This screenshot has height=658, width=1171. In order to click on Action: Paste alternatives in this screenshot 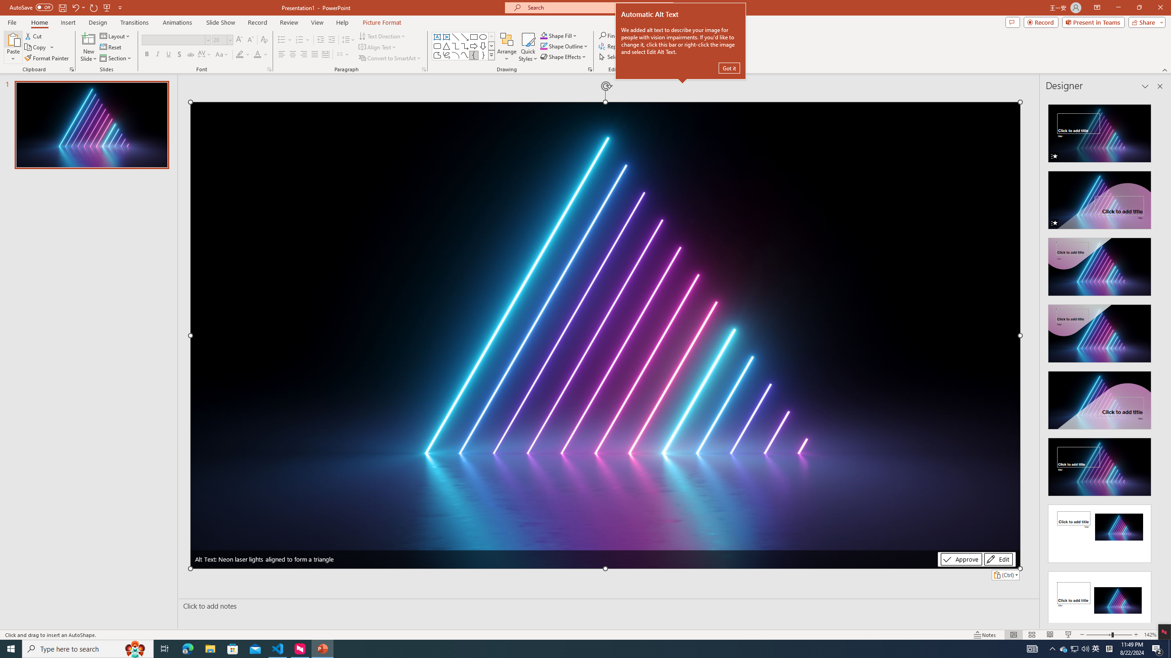, I will do `click(1005, 575)`.